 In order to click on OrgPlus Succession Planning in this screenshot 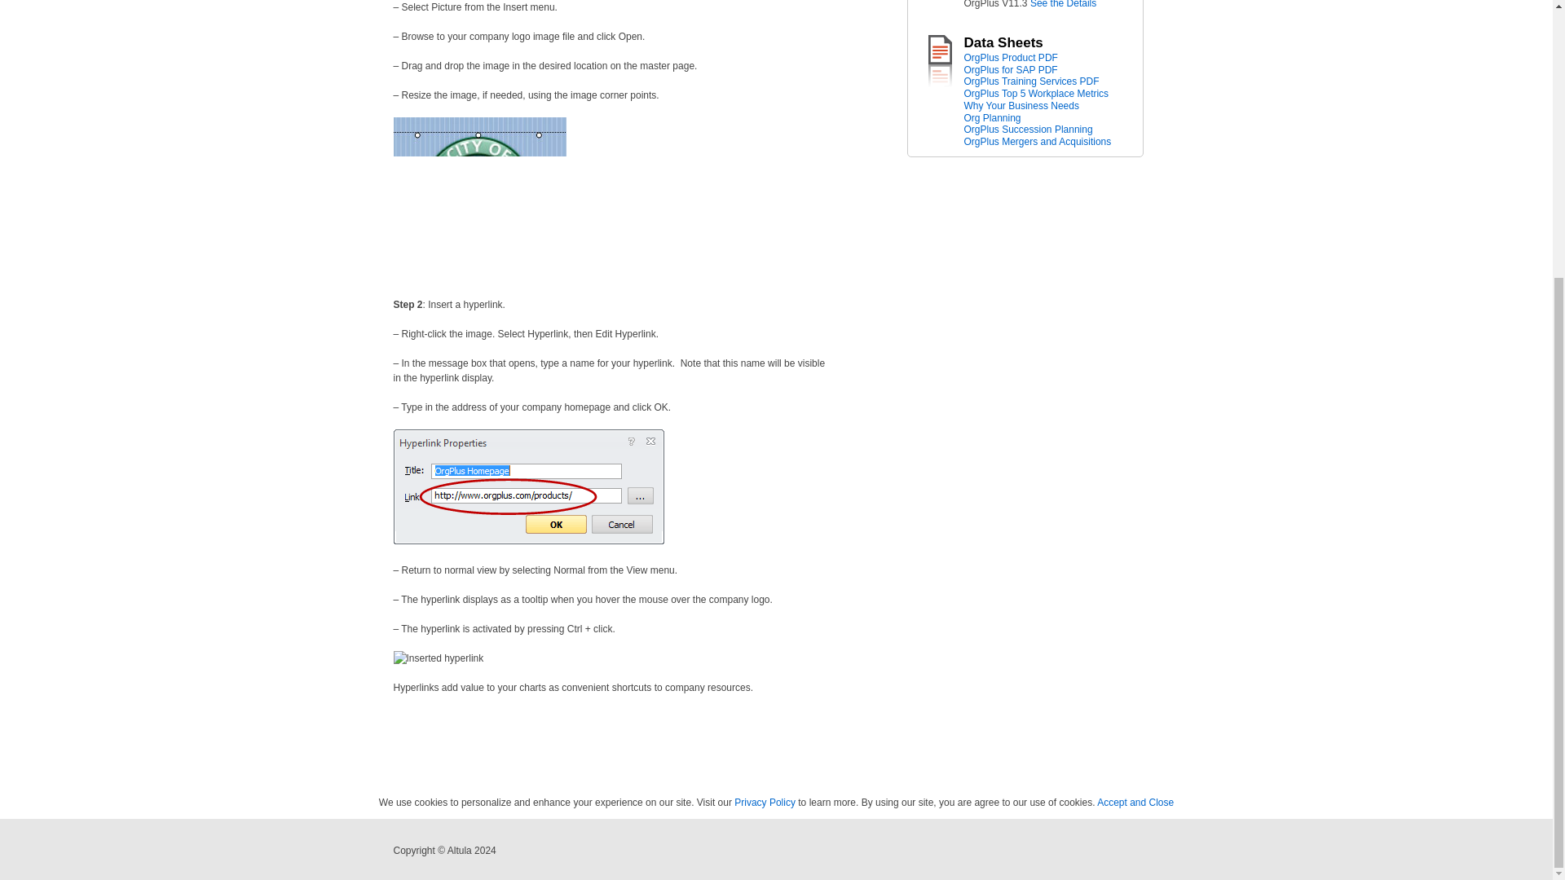, I will do `click(1028, 130)`.